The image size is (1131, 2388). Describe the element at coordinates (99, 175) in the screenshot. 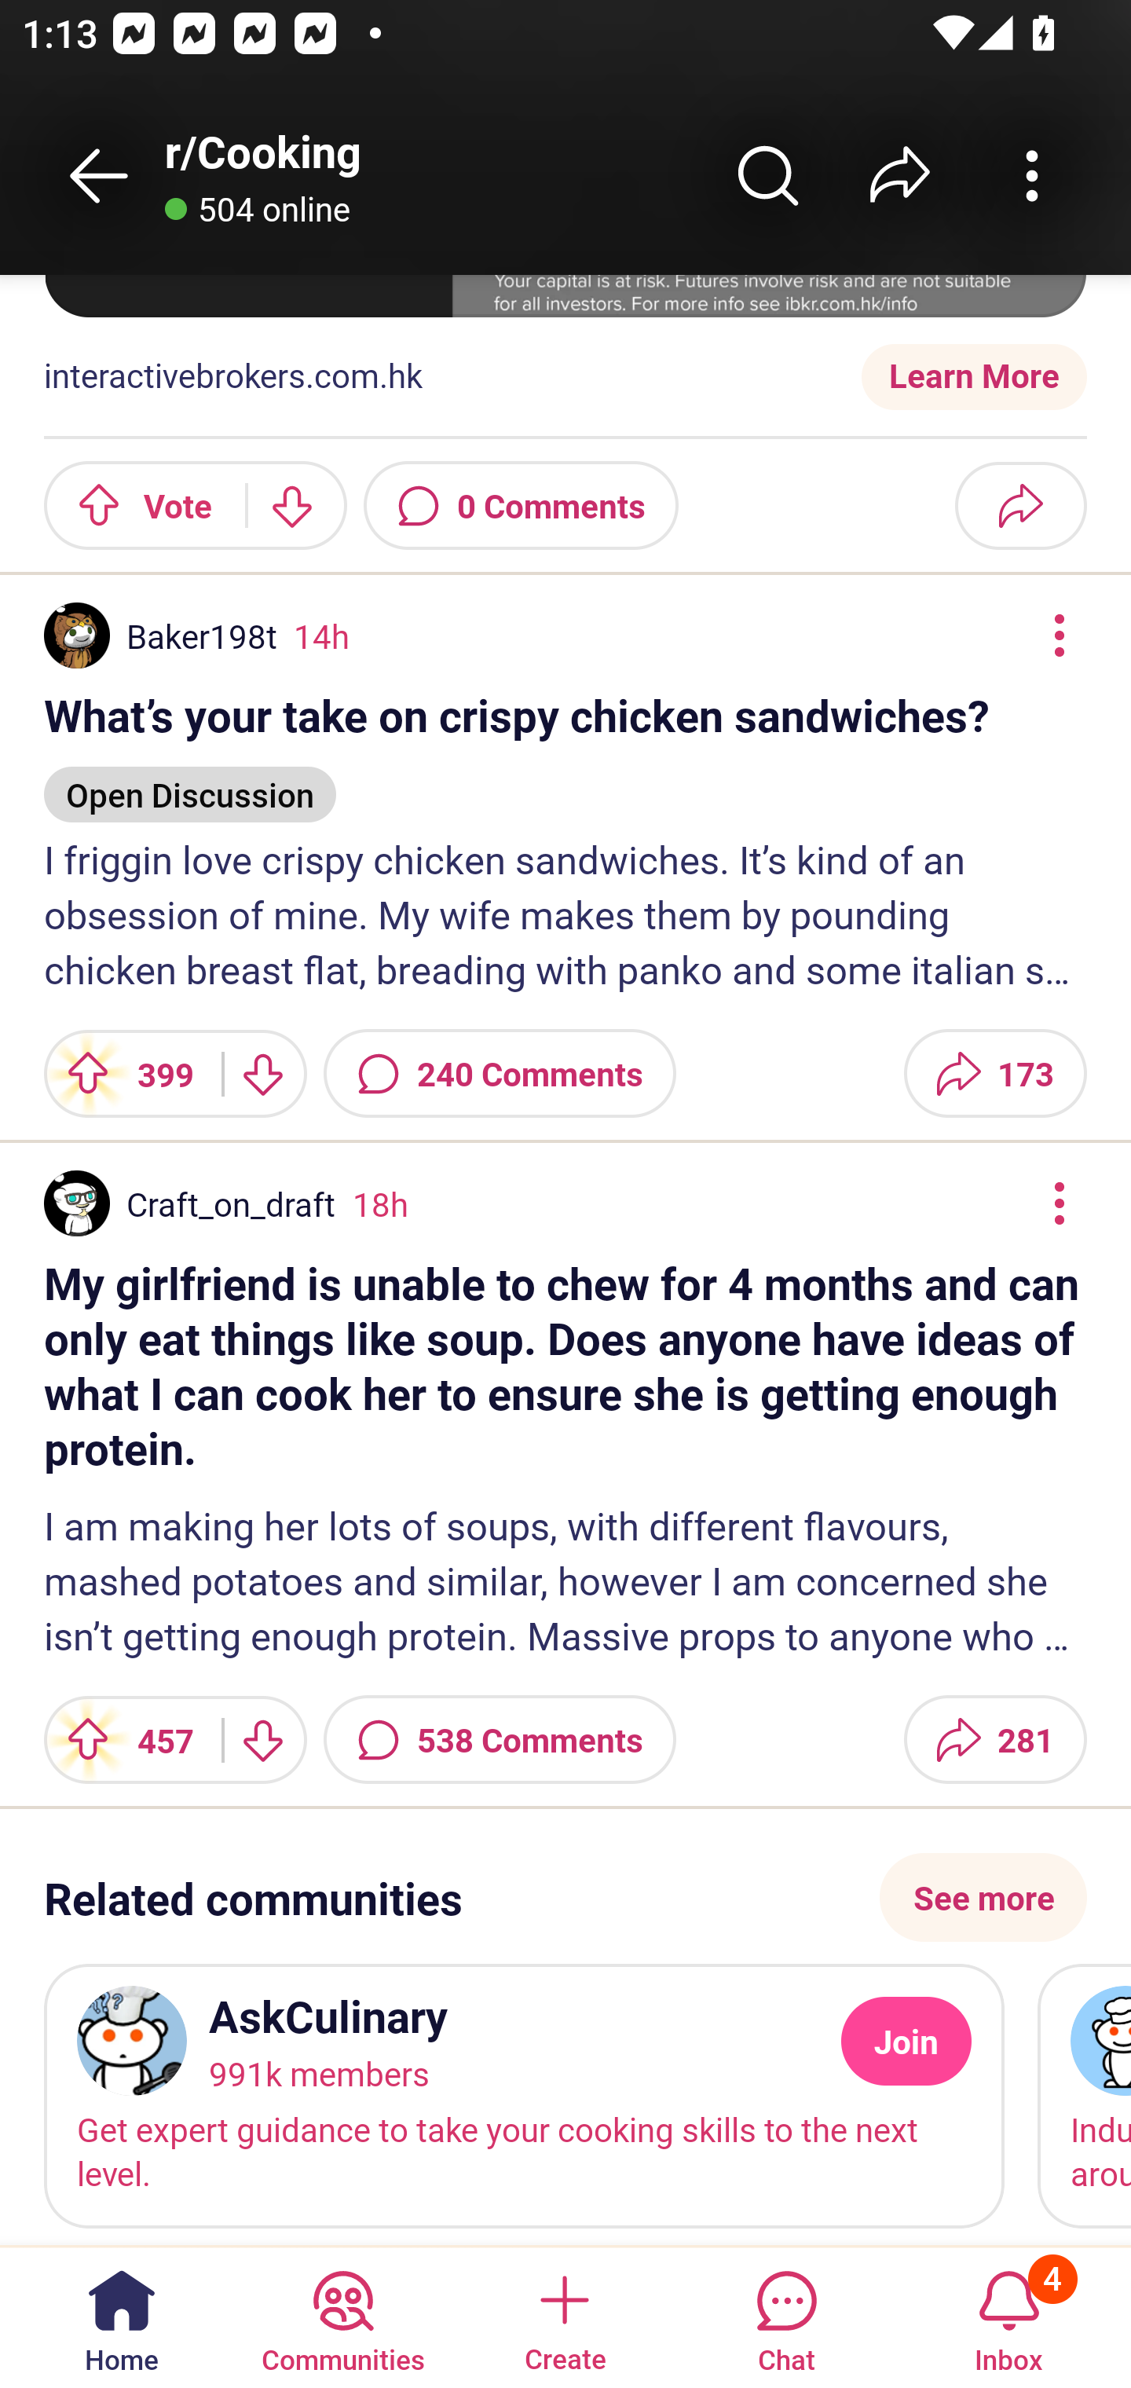

I see `Back` at that location.